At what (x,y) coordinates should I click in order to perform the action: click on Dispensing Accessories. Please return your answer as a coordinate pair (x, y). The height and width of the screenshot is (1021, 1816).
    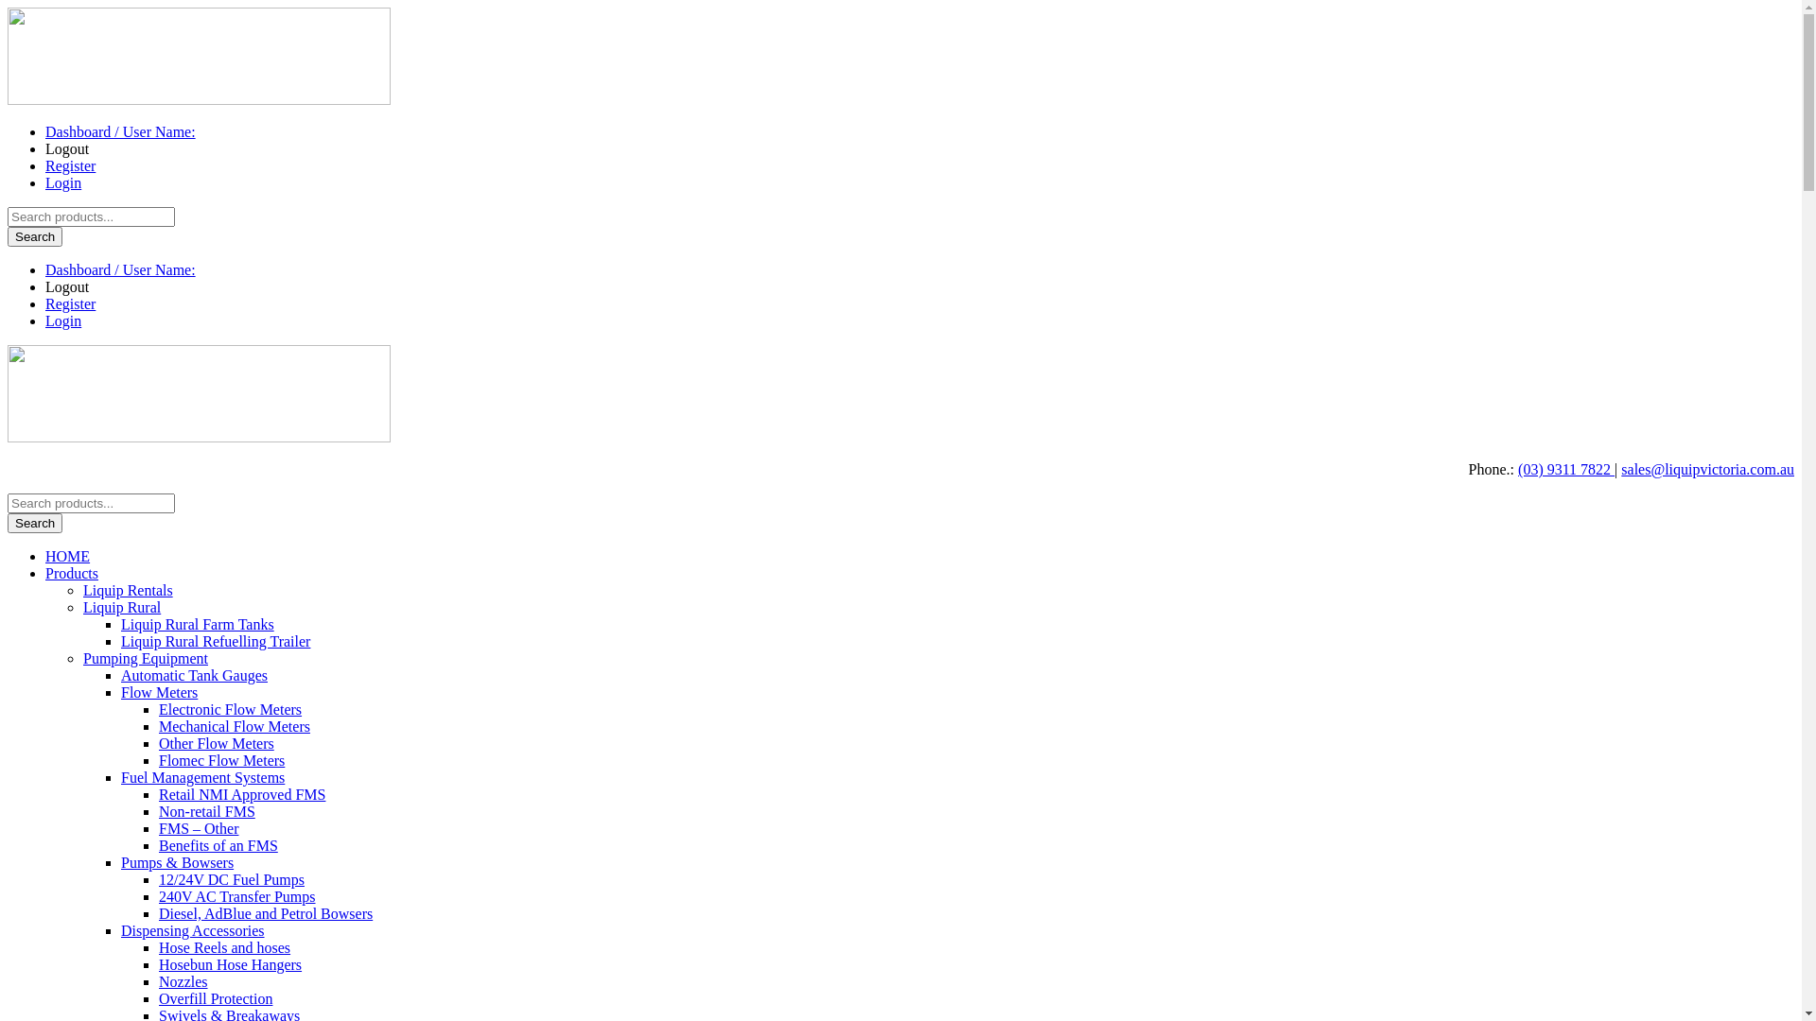
    Looking at the image, I should click on (193, 930).